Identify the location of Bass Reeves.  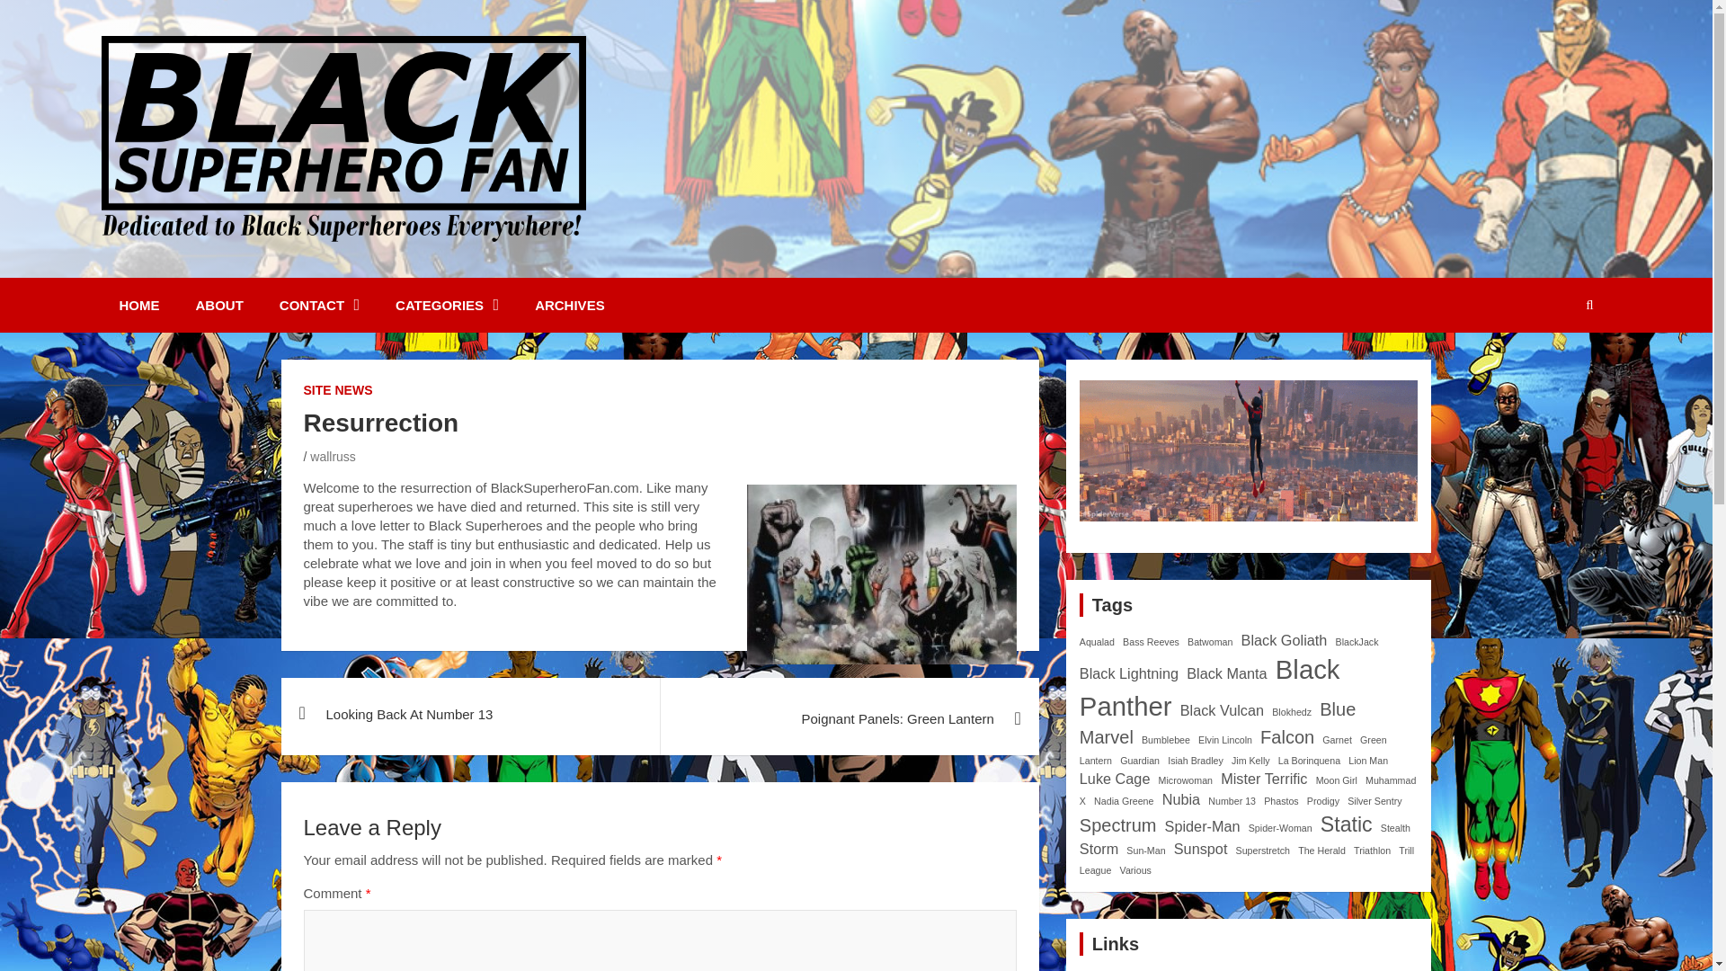
(1151, 642).